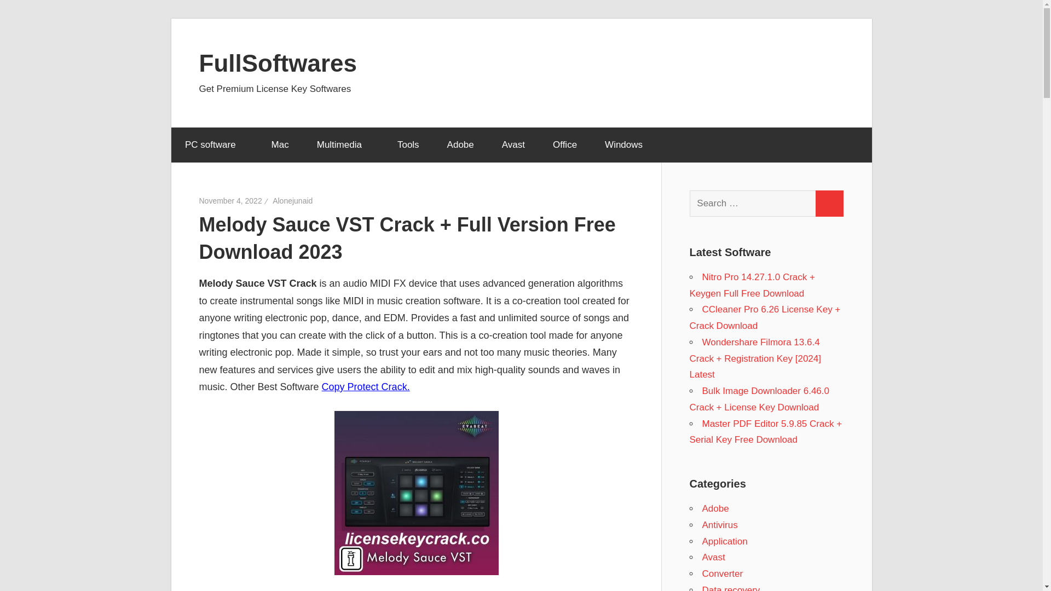 The width and height of the screenshot is (1051, 591). I want to click on Tools, so click(408, 145).